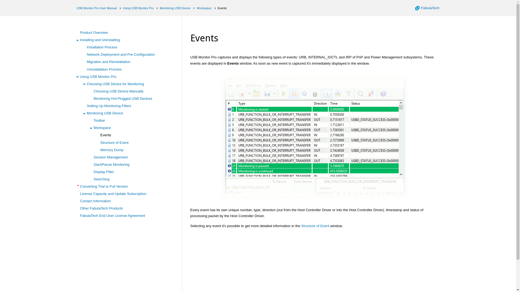 Image resolution: width=520 pixels, height=292 pixels. I want to click on Workspace, so click(204, 8).